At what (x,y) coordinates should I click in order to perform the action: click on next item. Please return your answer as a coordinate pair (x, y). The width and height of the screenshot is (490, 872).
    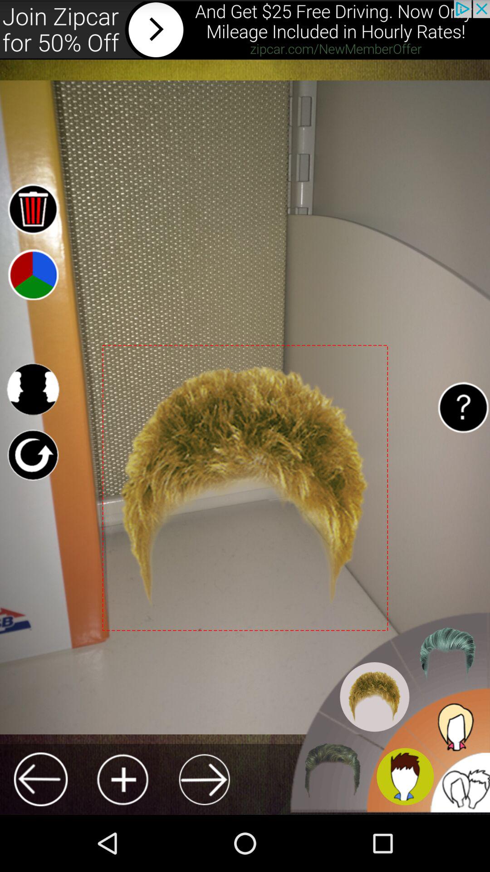
    Looking at the image, I should click on (204, 779).